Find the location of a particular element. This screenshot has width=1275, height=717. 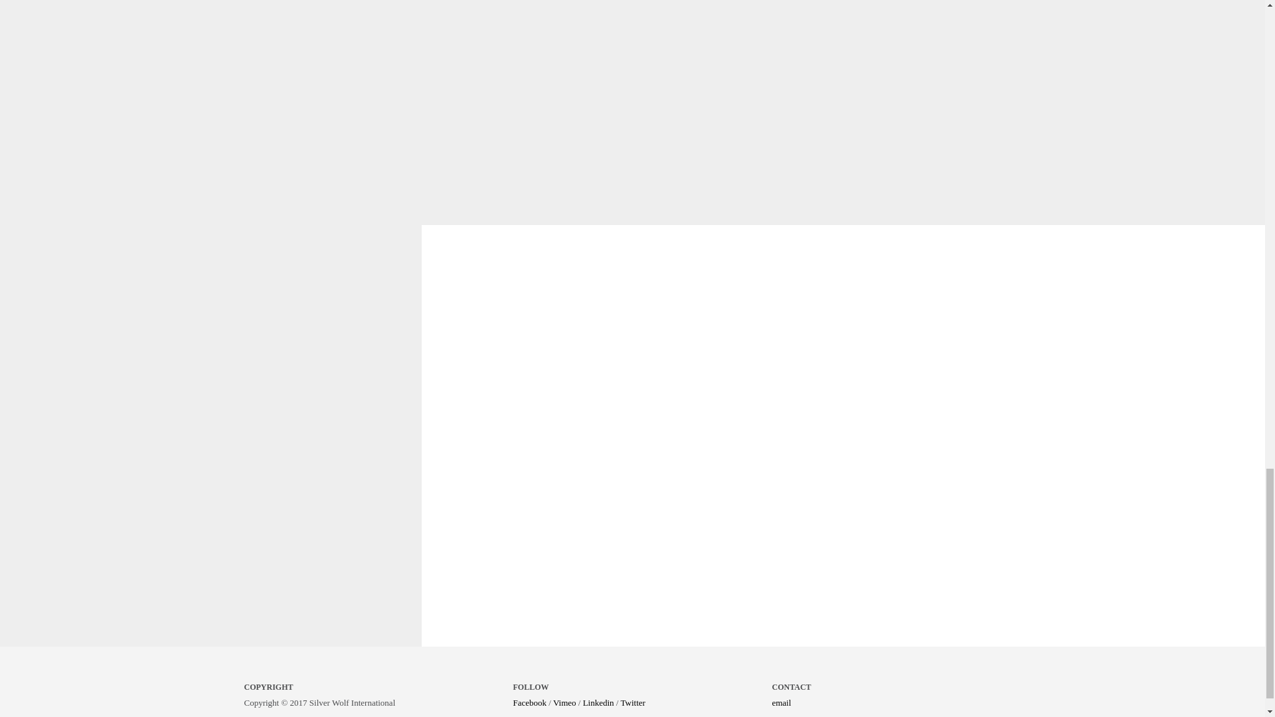

email is located at coordinates (781, 702).